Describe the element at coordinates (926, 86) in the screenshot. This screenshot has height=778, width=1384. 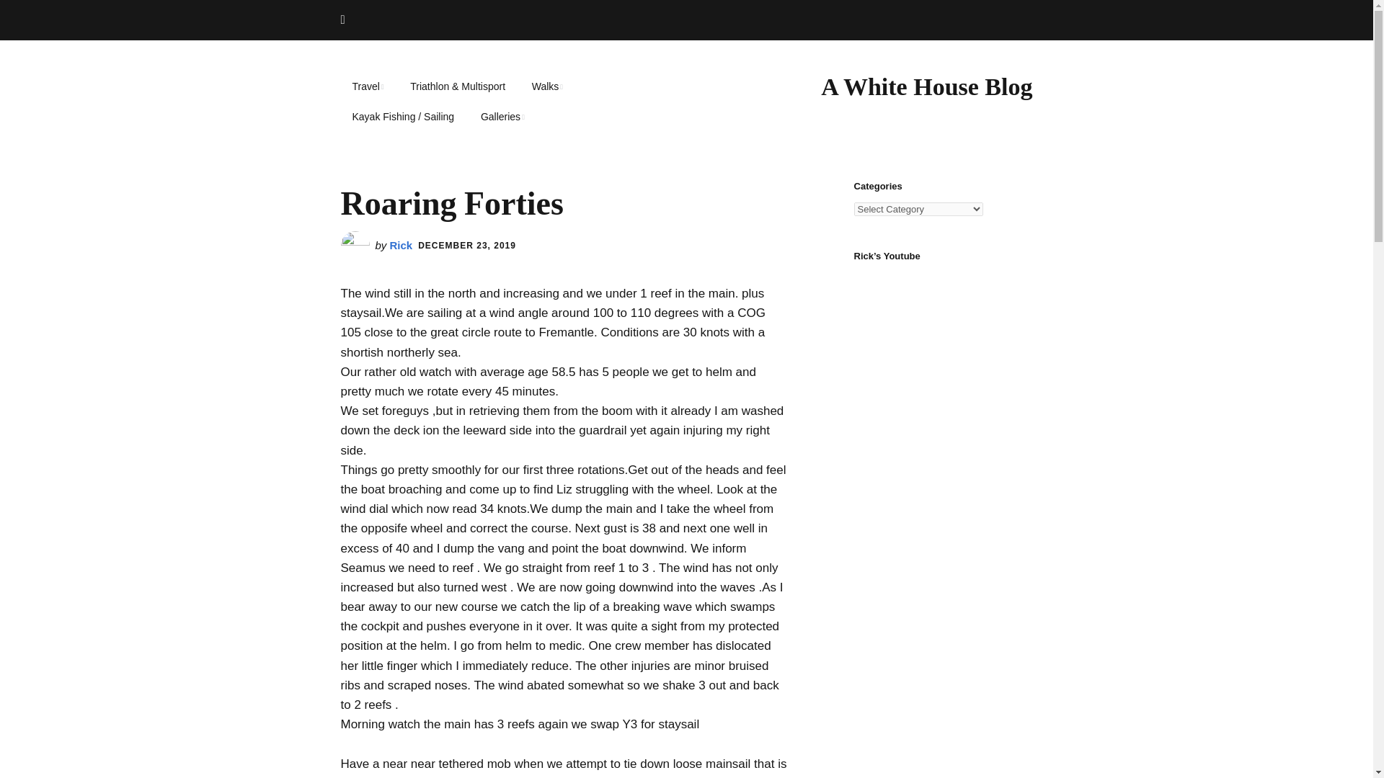
I see `A White House Blog` at that location.